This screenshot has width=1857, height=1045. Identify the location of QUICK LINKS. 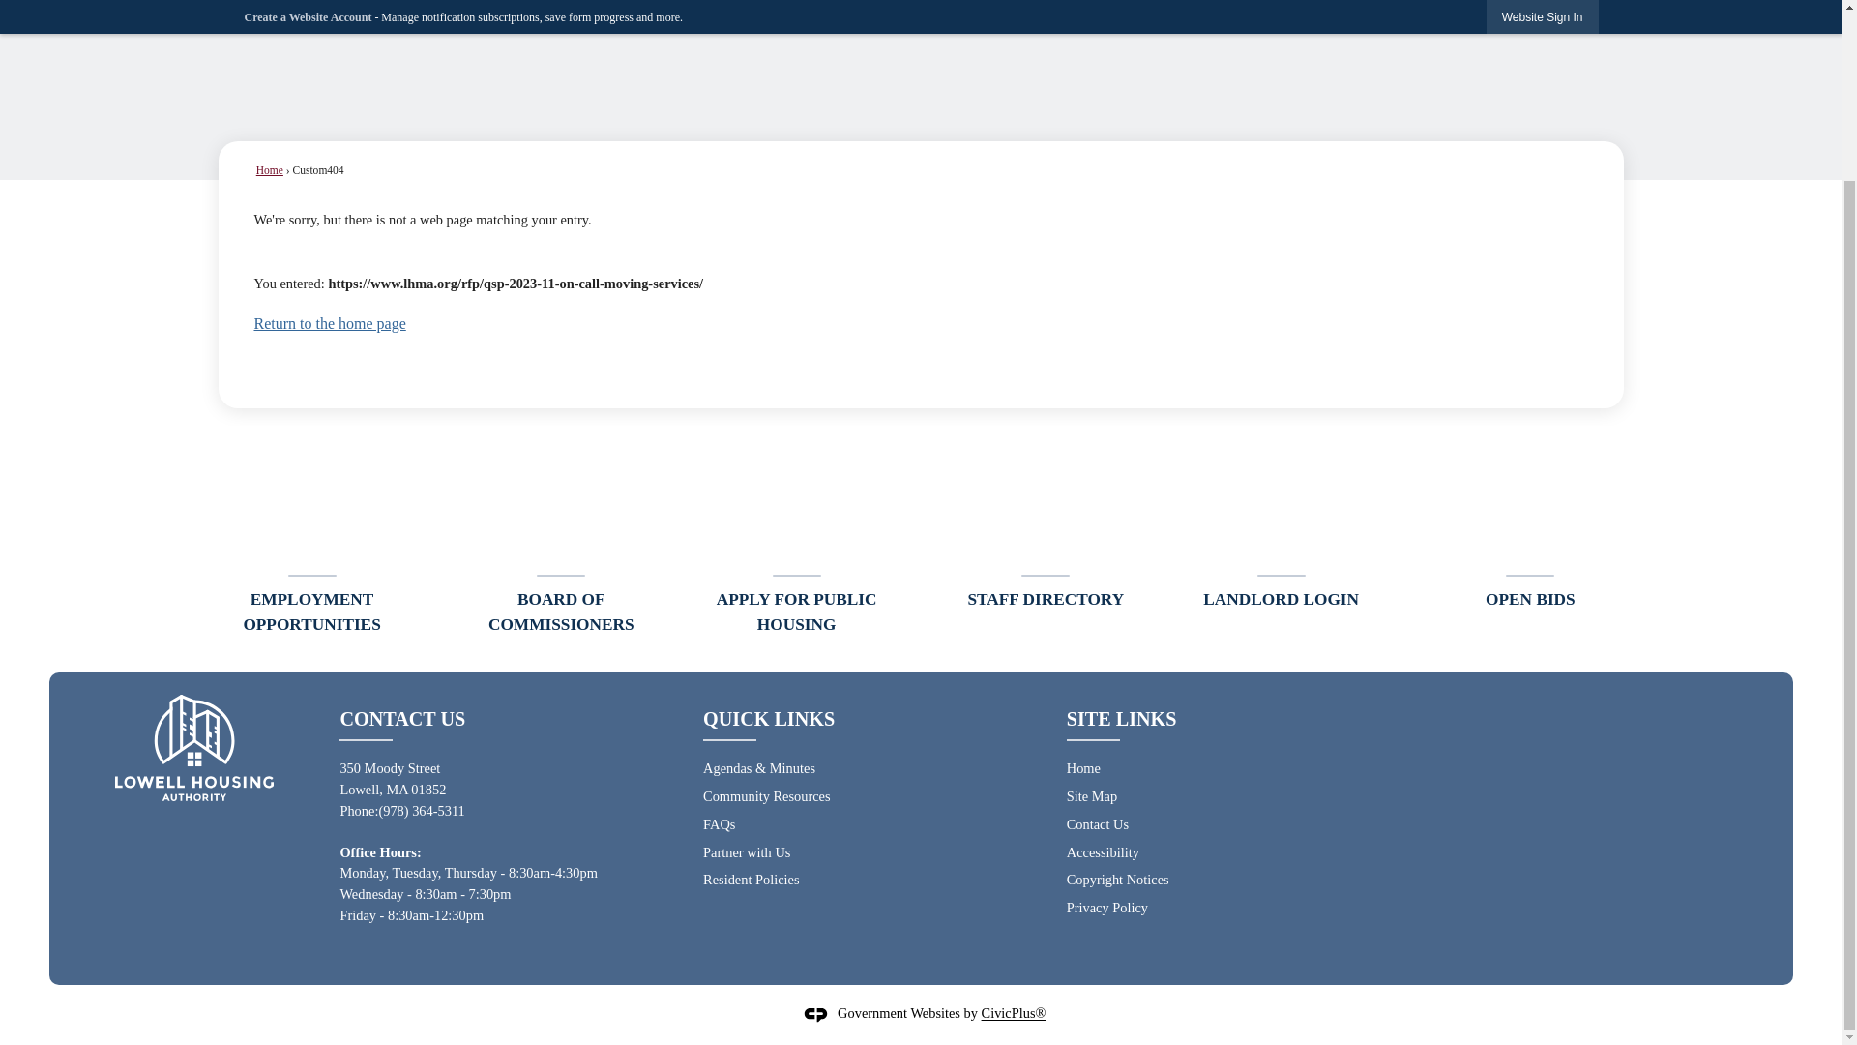
(768, 718).